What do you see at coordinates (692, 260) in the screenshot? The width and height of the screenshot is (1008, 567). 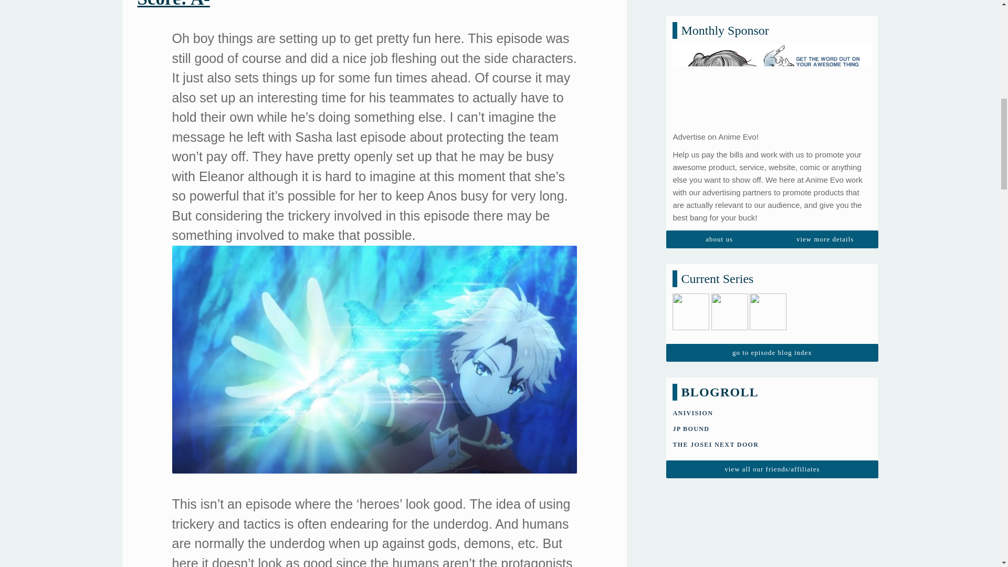 I see `ANIVISION` at bounding box center [692, 260].